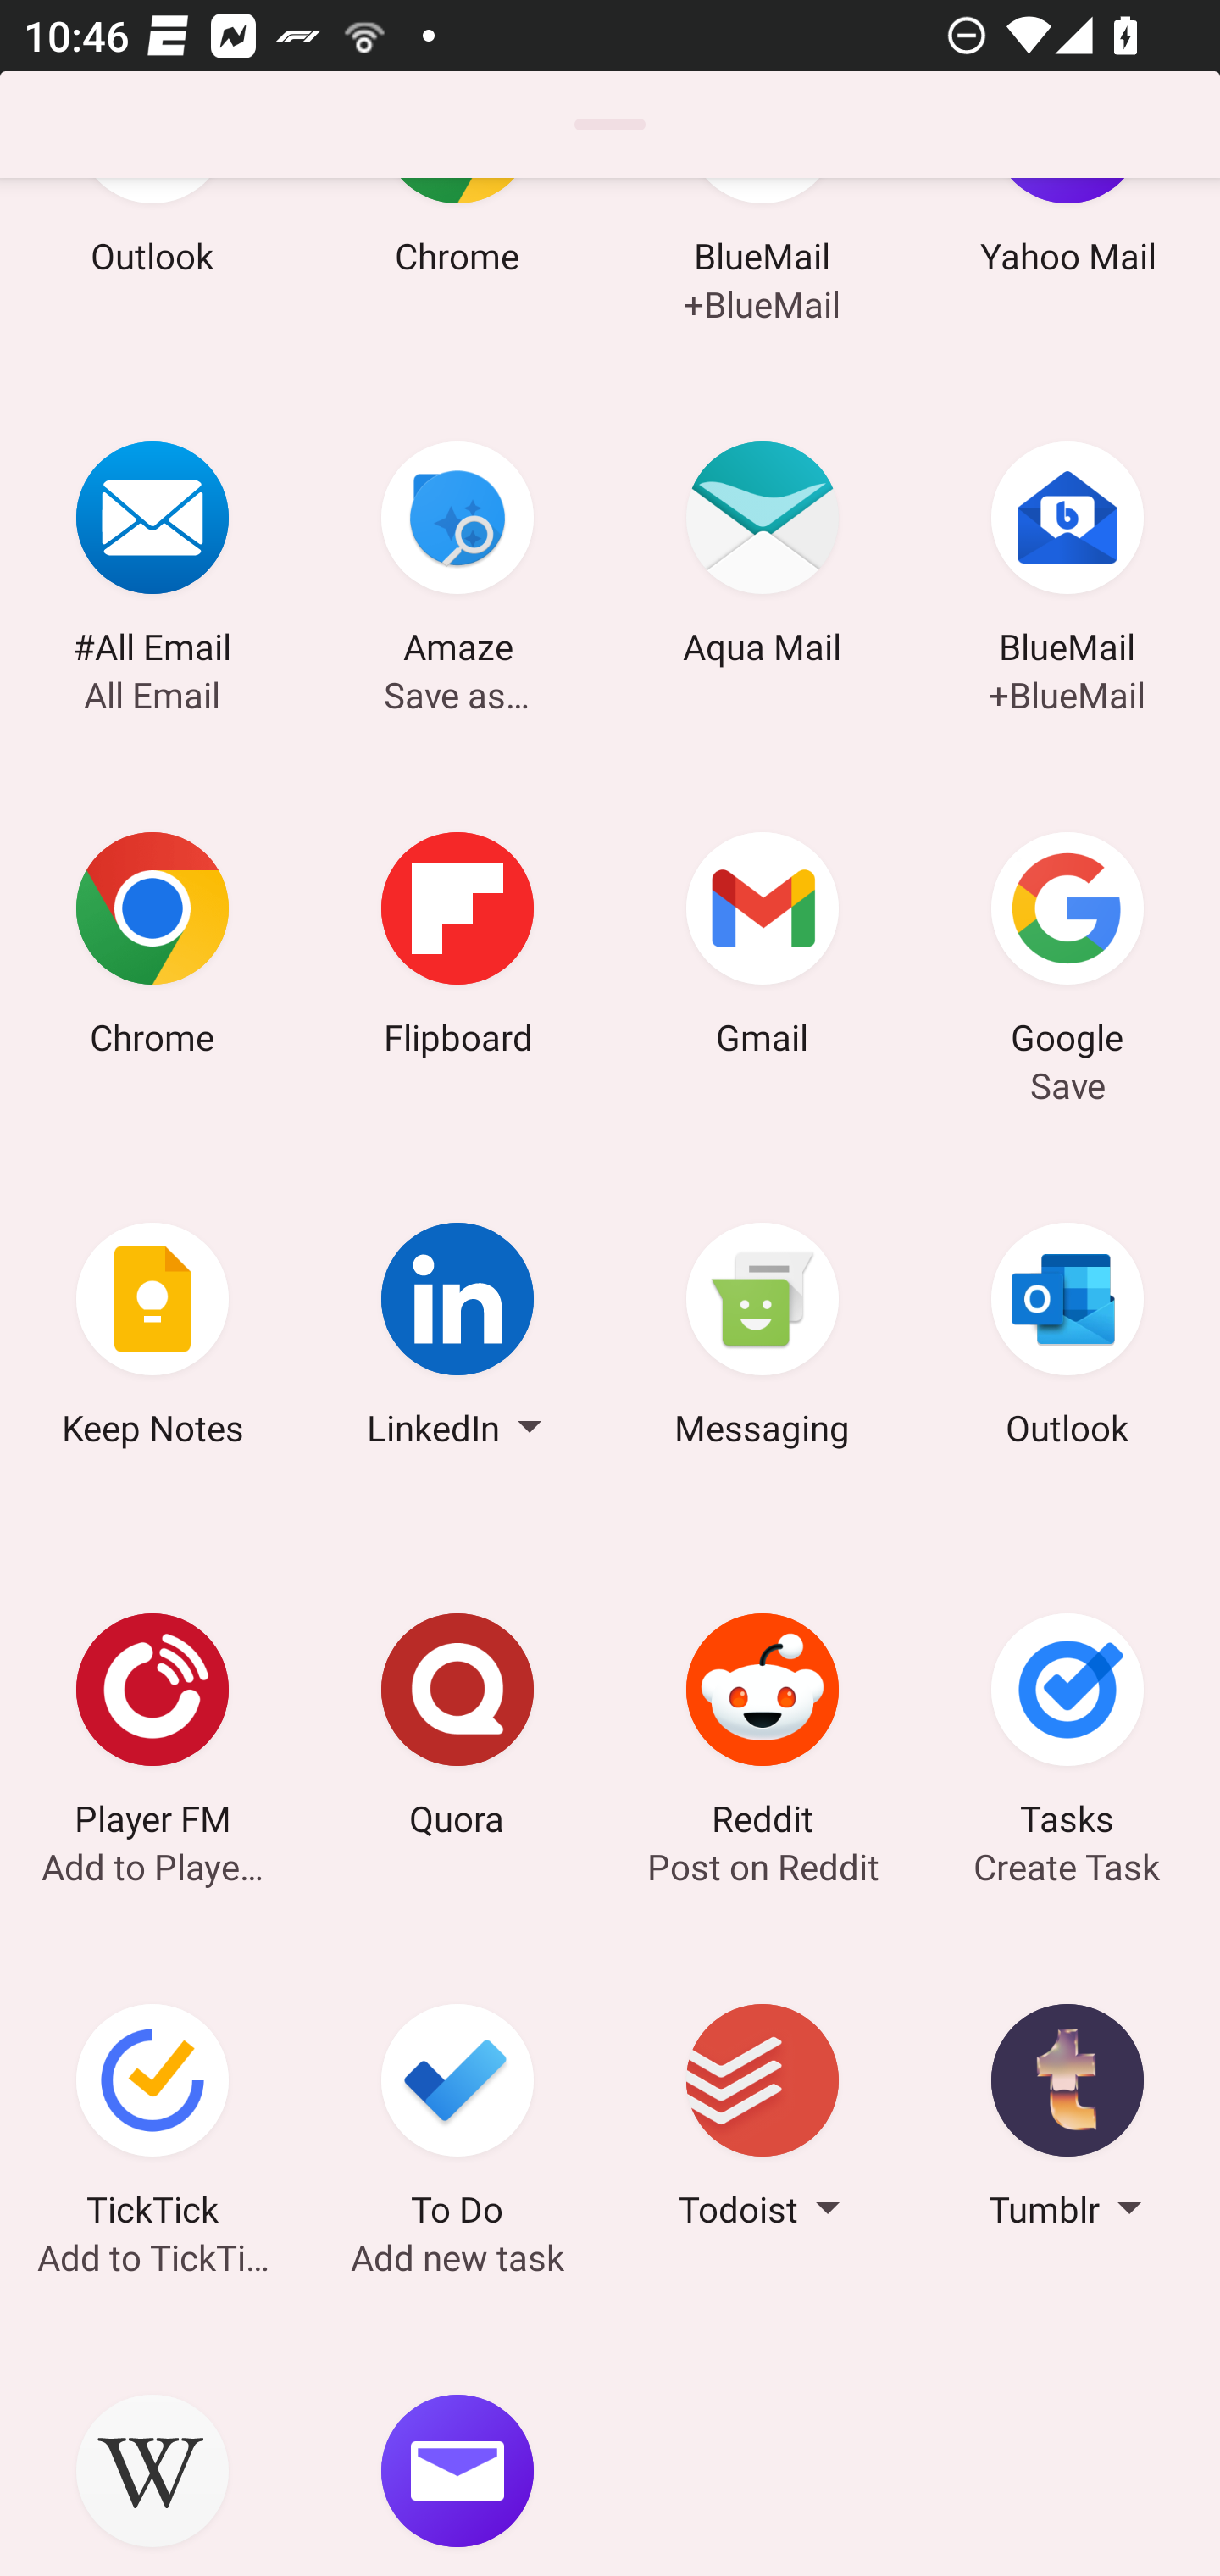 This screenshot has width=1220, height=2576. Describe the element at coordinates (457, 949) in the screenshot. I see `Flipboard` at that location.